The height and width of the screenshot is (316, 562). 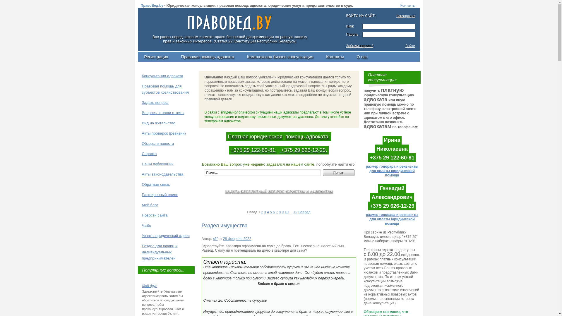 I want to click on 8, so click(x=280, y=212).